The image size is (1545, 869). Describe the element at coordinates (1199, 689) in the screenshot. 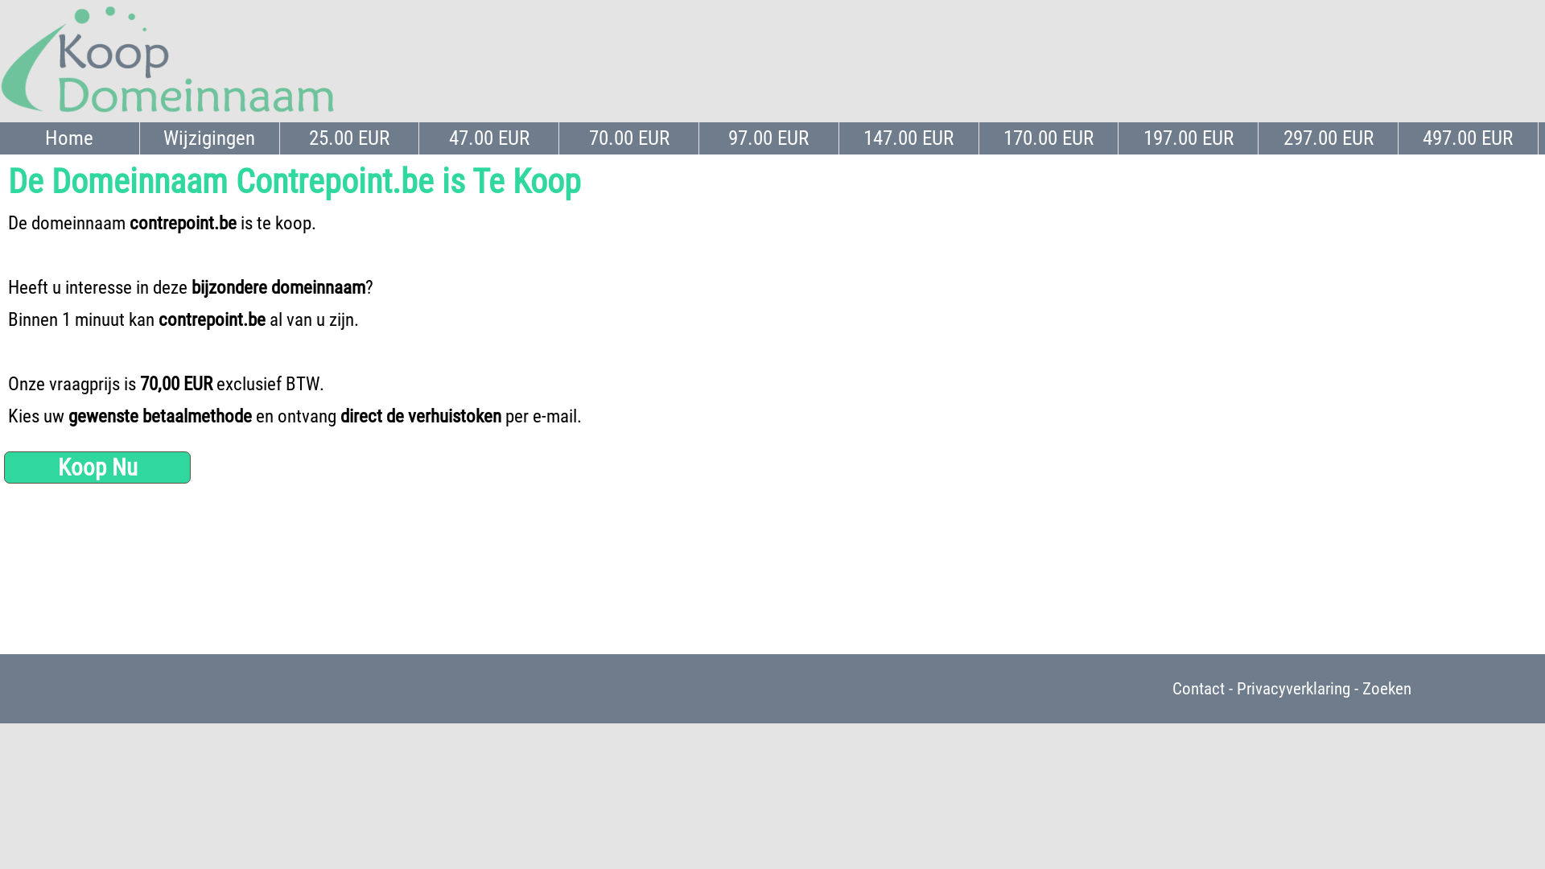

I see `Contact` at that location.